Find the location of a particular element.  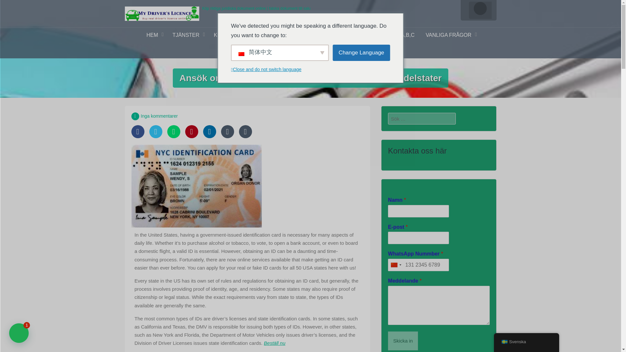

KONTAKTA OSS is located at coordinates (346, 51).